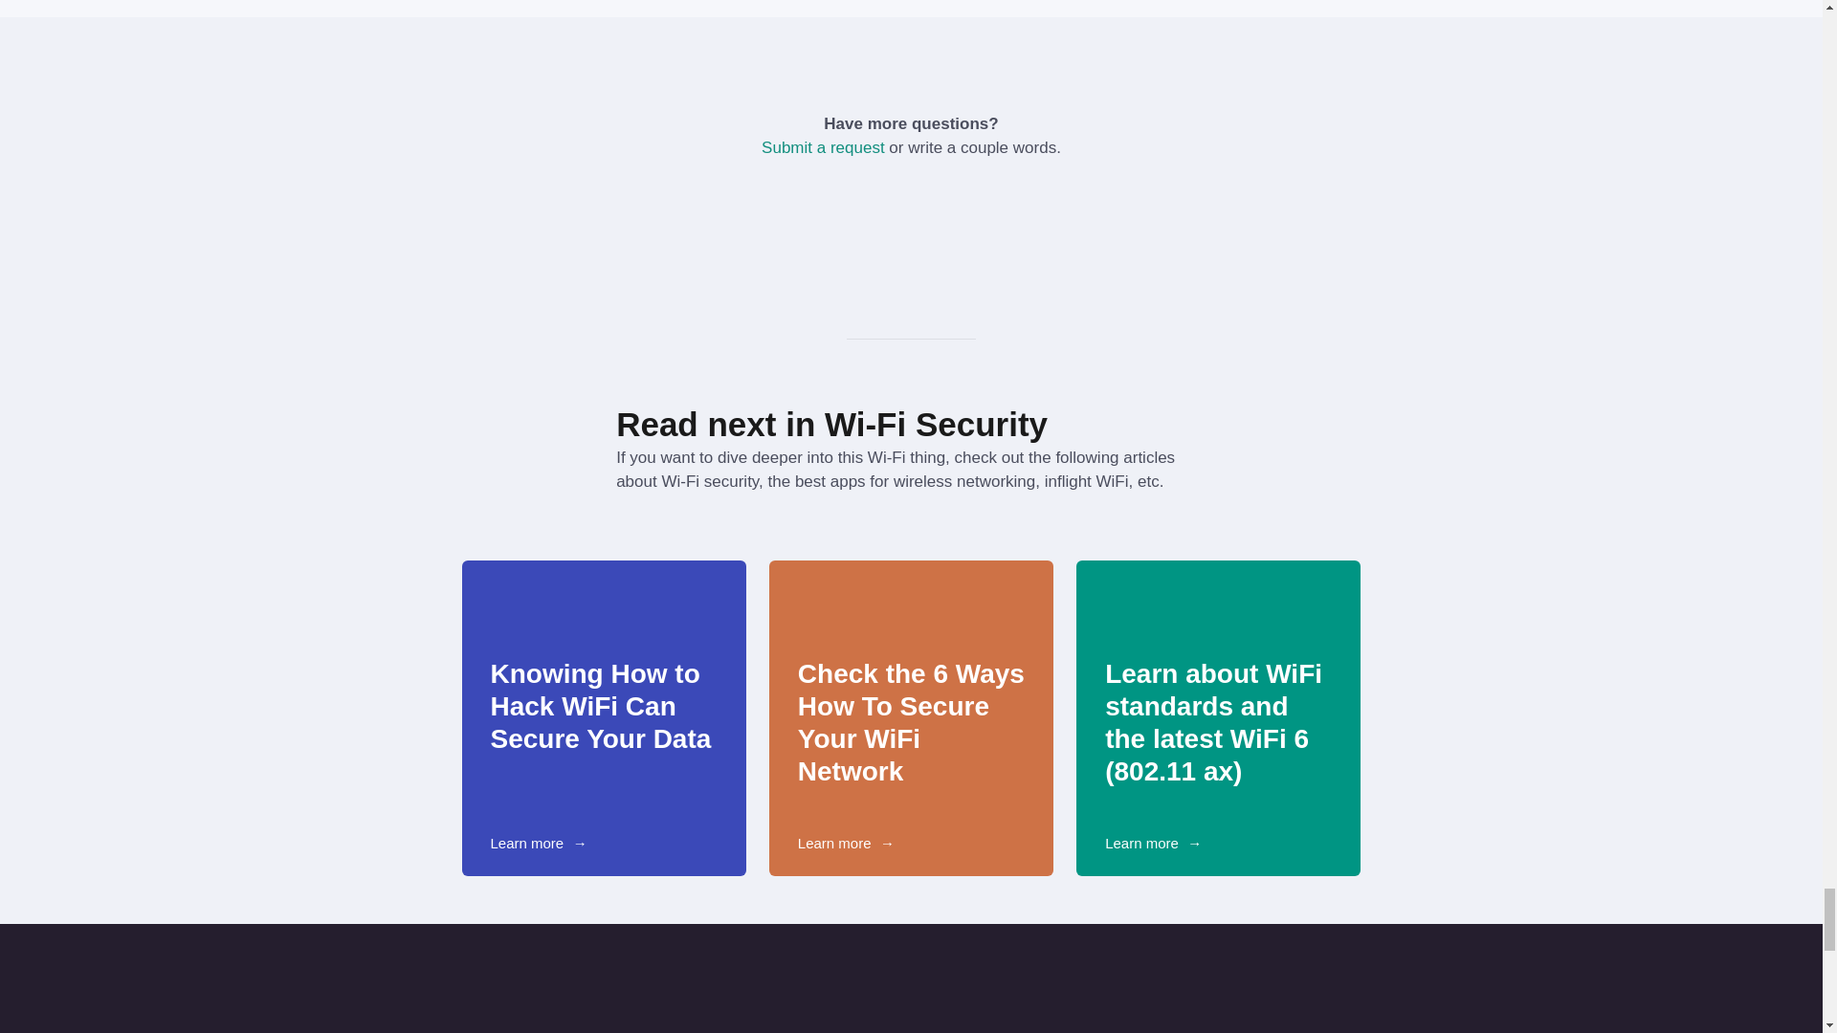 This screenshot has width=1837, height=1033. What do you see at coordinates (928, 205) in the screenshot?
I see `twitter` at bounding box center [928, 205].